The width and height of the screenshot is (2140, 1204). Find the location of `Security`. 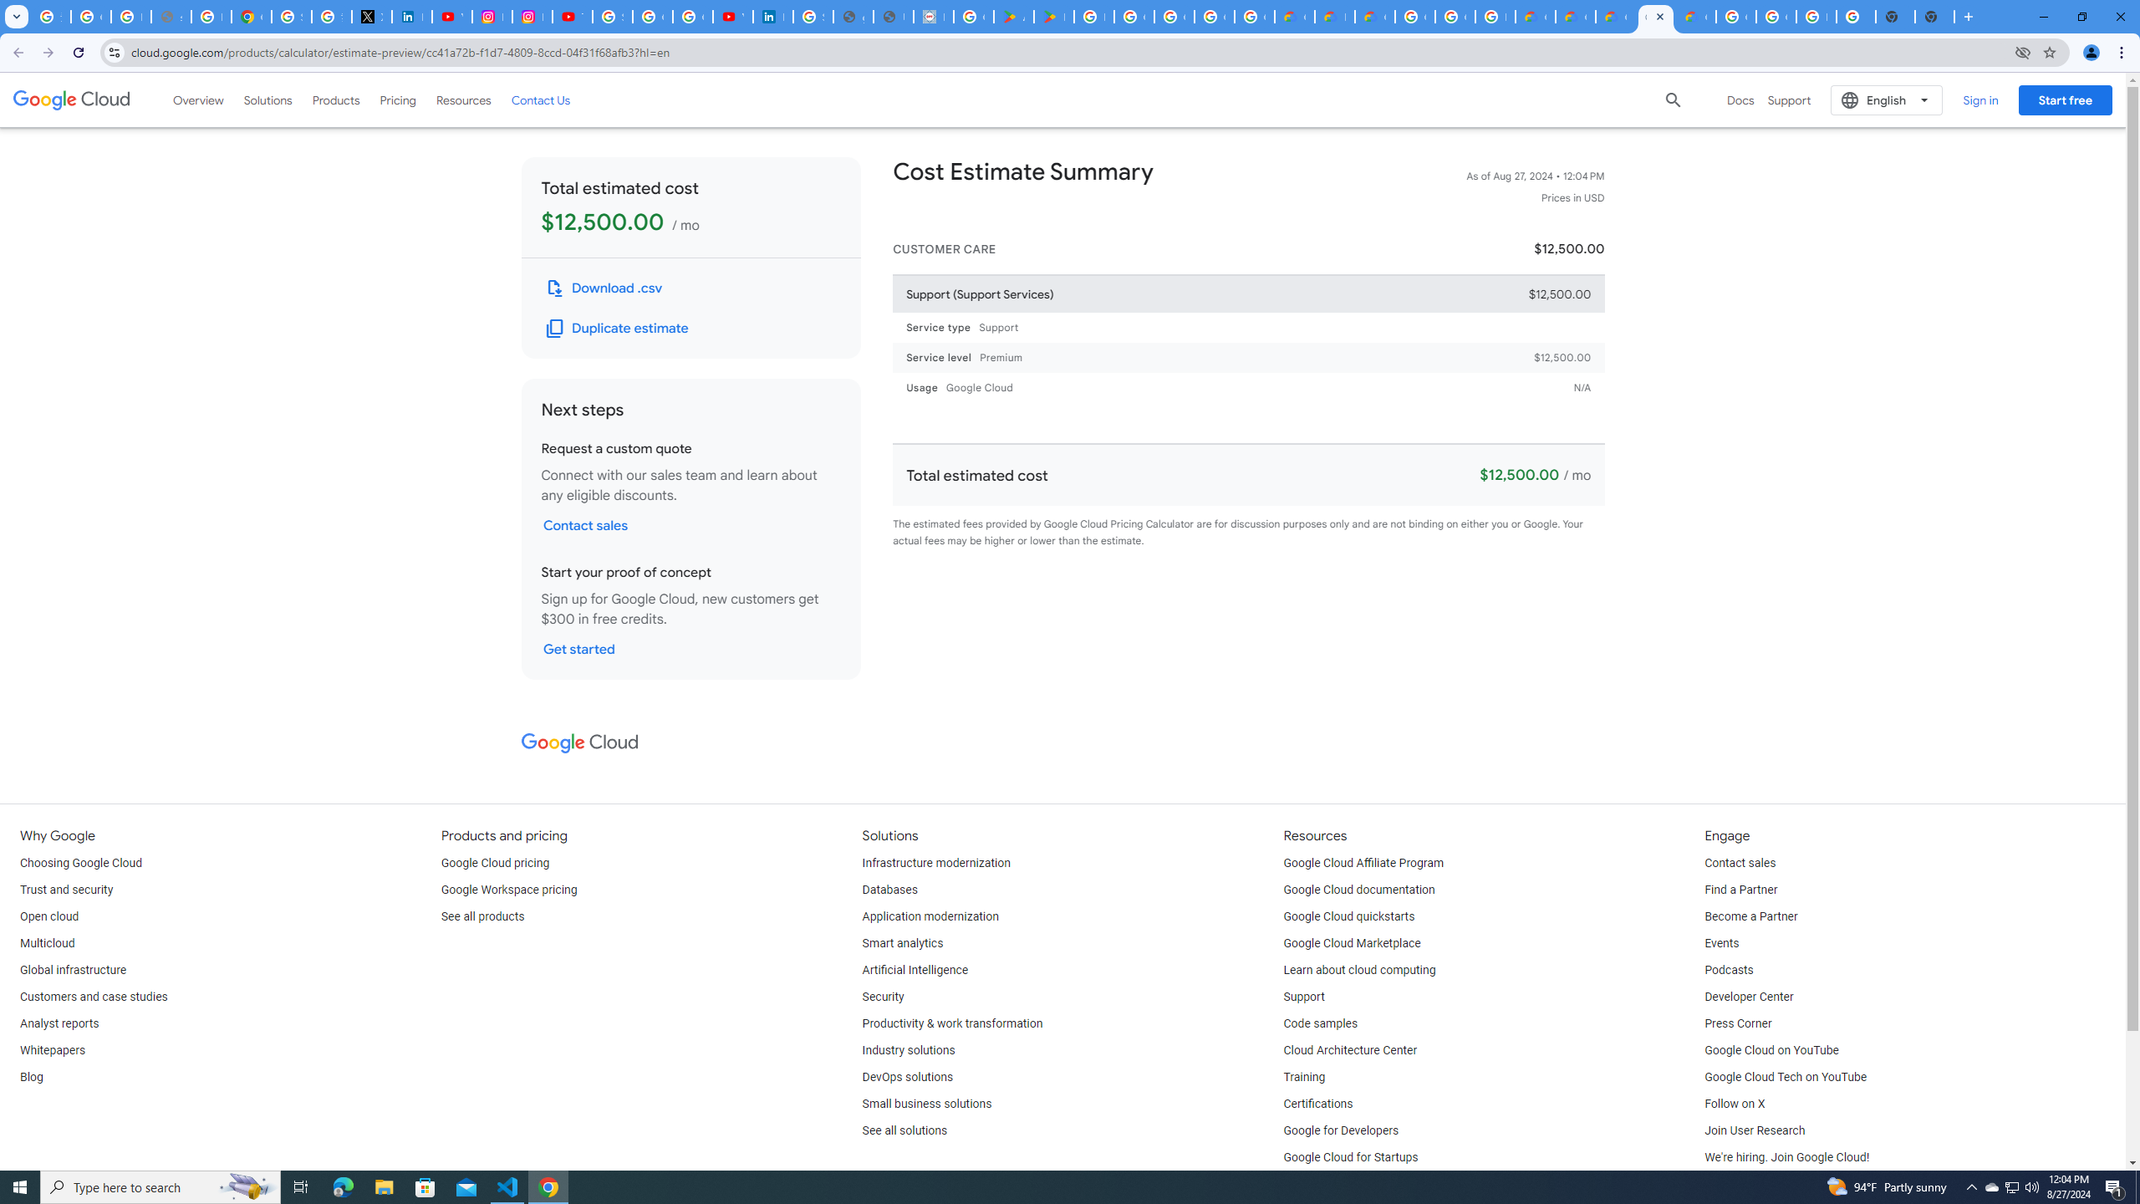

Security is located at coordinates (883, 997).